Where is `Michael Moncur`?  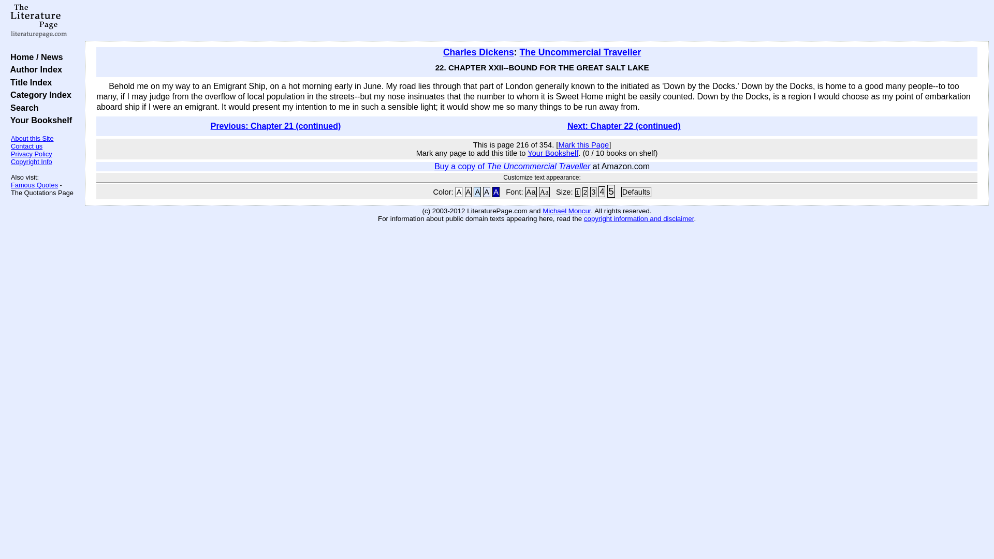 Michael Moncur is located at coordinates (566, 210).